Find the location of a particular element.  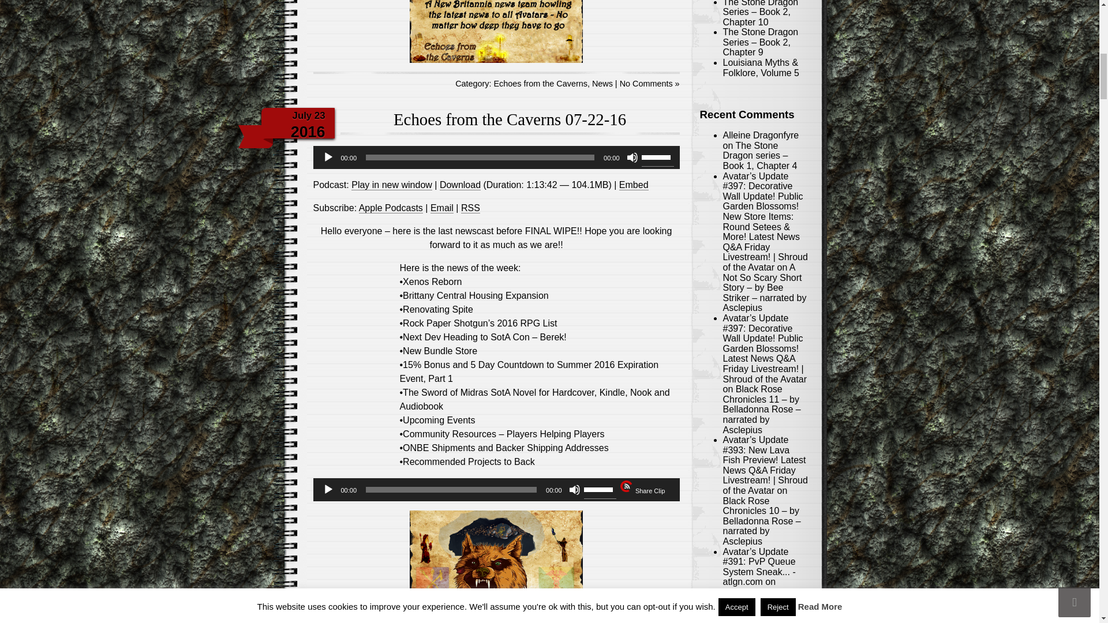

Echoes from the Caverns 07-22-16 is located at coordinates (509, 119).